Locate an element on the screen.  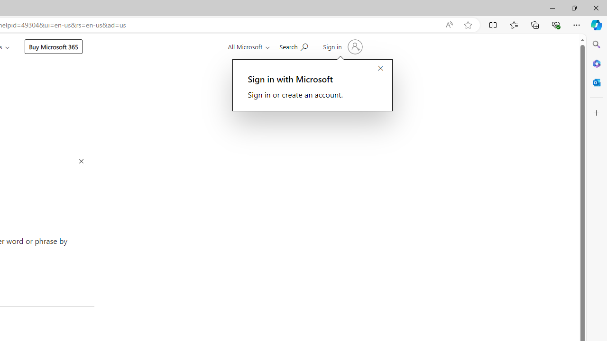
Split screen is located at coordinates (493, 25).